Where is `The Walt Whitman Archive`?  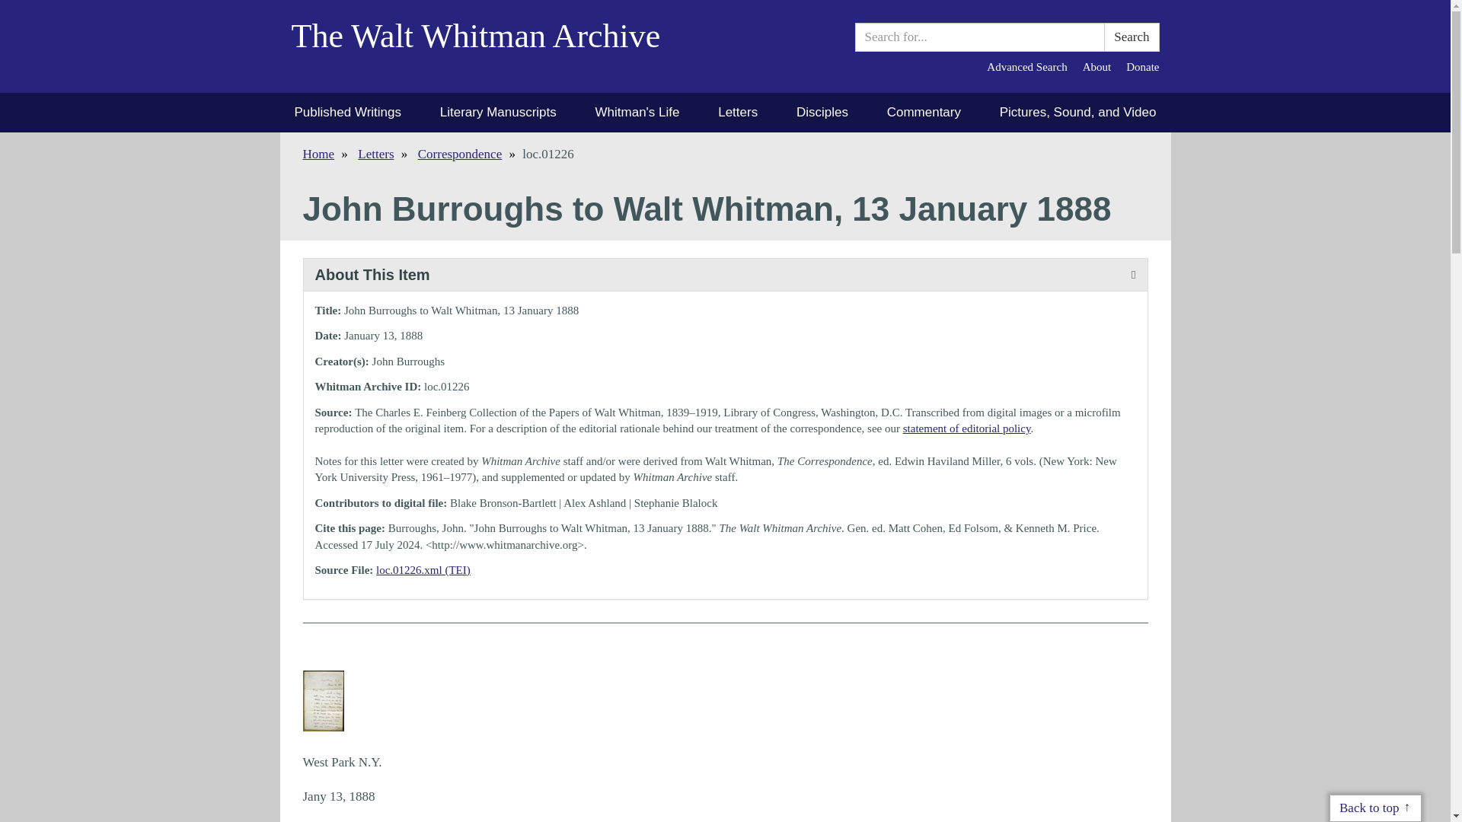
The Walt Whitman Archive is located at coordinates (487, 46).